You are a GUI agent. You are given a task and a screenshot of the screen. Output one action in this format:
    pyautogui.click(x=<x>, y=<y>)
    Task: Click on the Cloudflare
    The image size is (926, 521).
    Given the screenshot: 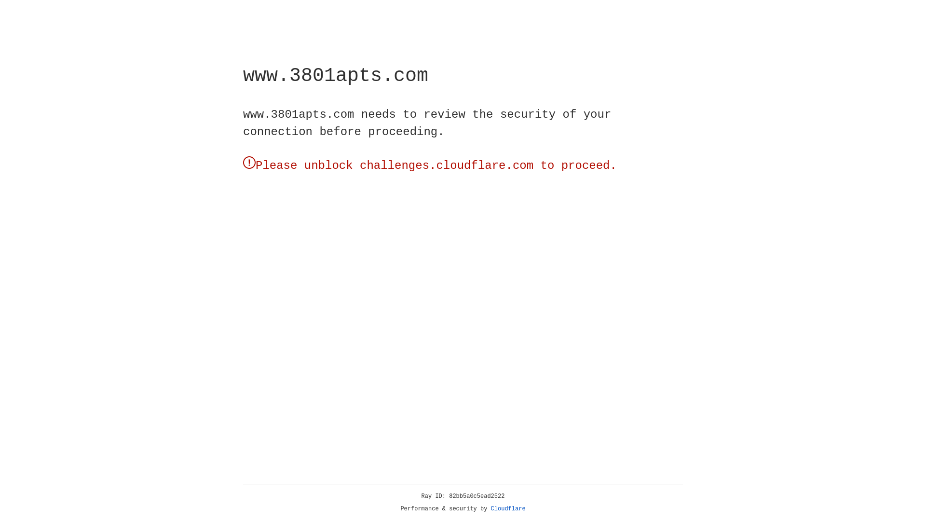 What is the action you would take?
    pyautogui.click(x=508, y=509)
    